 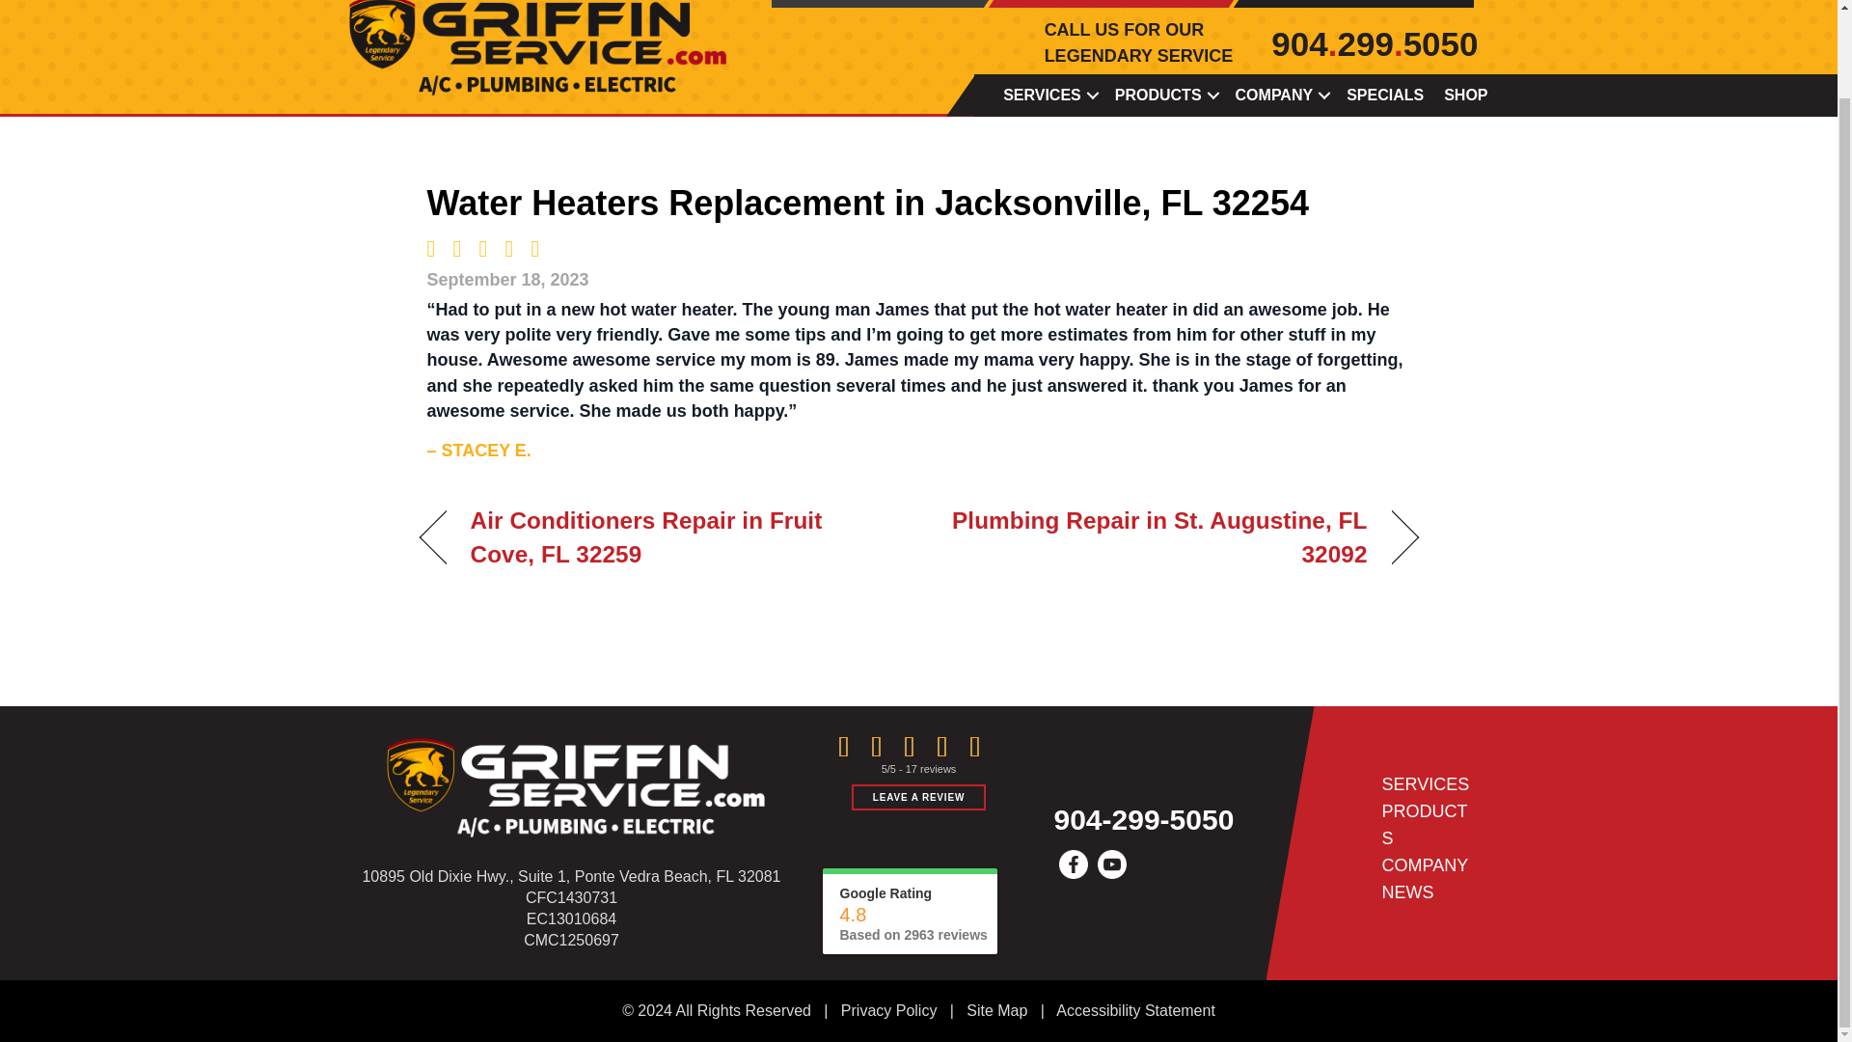 What do you see at coordinates (1374, 42) in the screenshot?
I see `904.299.5050` at bounding box center [1374, 42].